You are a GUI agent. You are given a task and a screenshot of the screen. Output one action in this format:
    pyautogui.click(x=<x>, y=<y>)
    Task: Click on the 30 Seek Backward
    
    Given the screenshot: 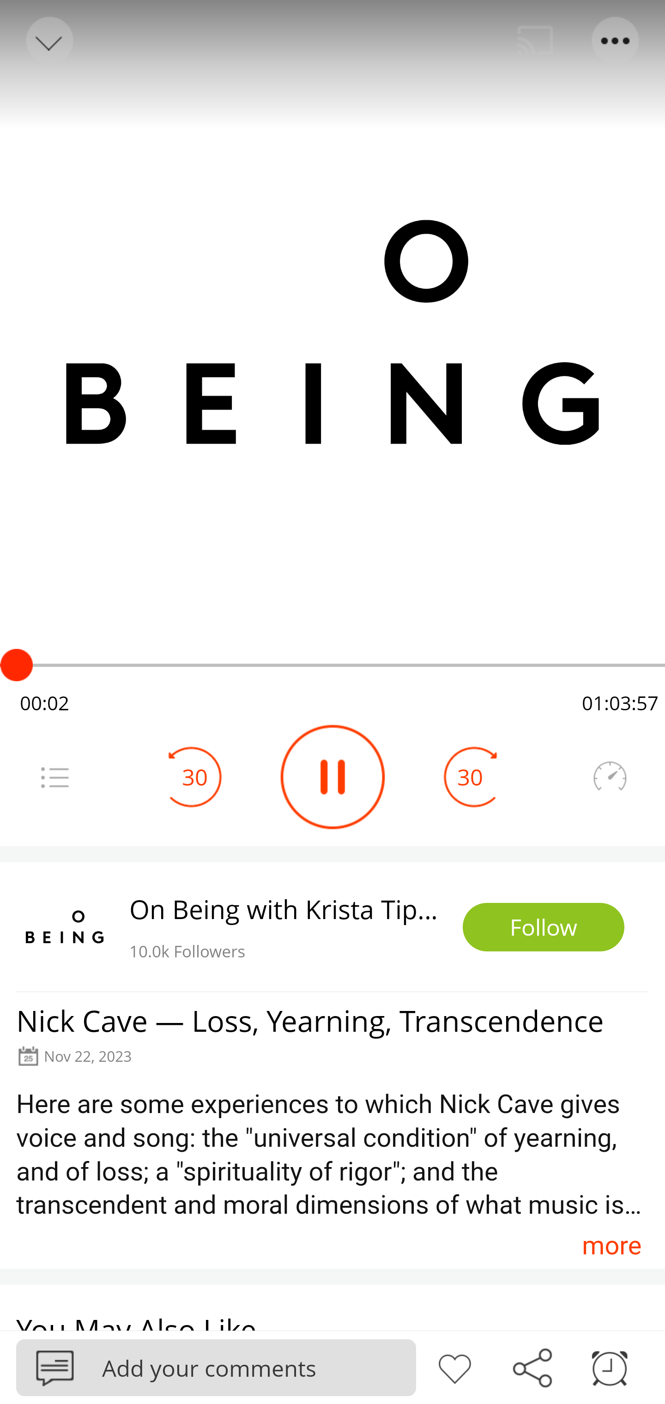 What is the action you would take?
    pyautogui.click(x=195, y=777)
    